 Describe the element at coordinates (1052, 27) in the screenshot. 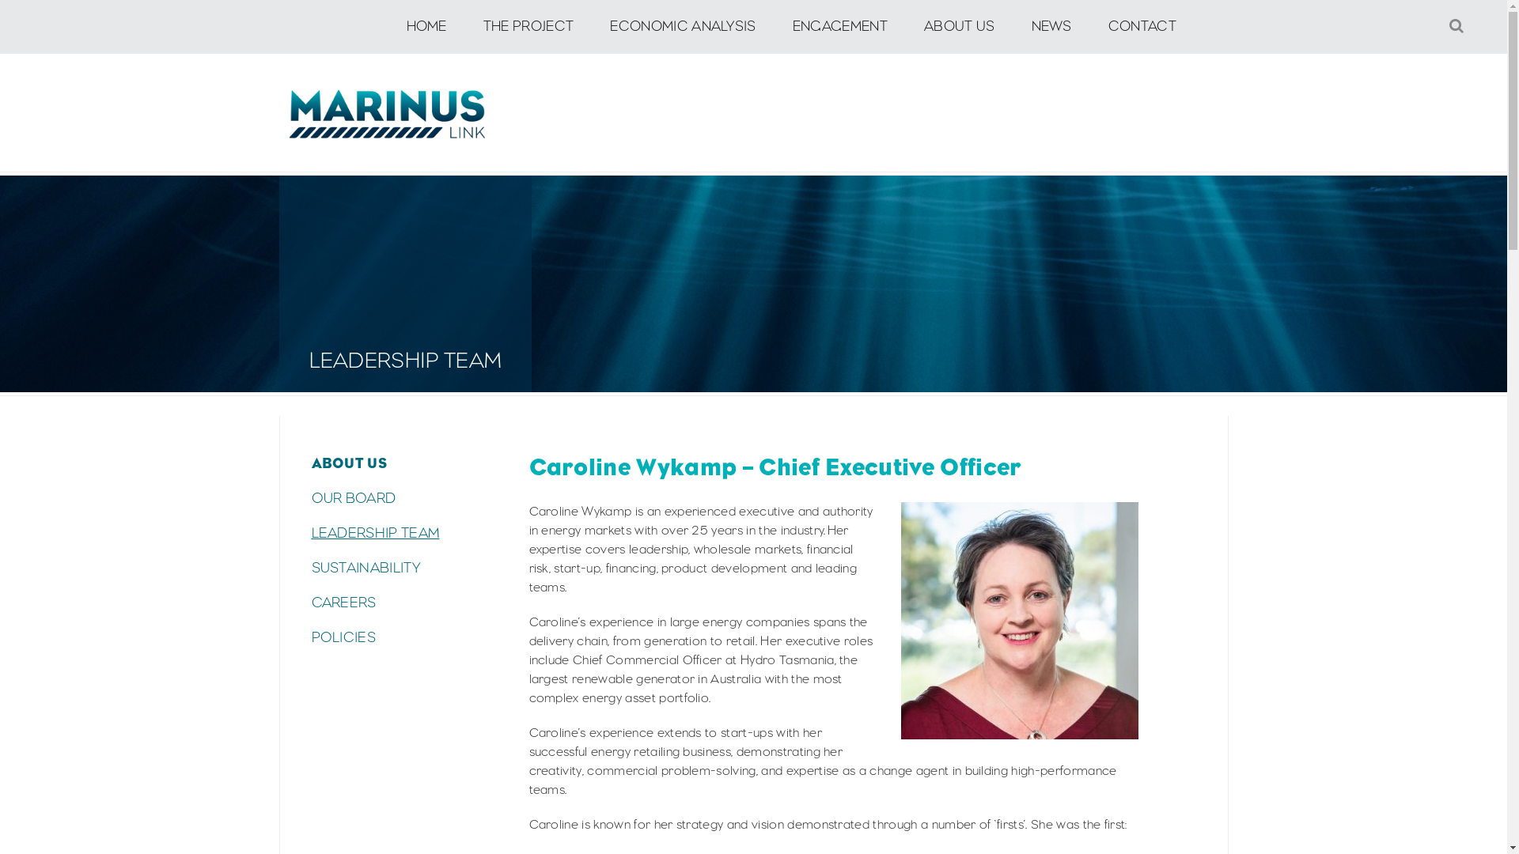

I see `NEWS` at that location.